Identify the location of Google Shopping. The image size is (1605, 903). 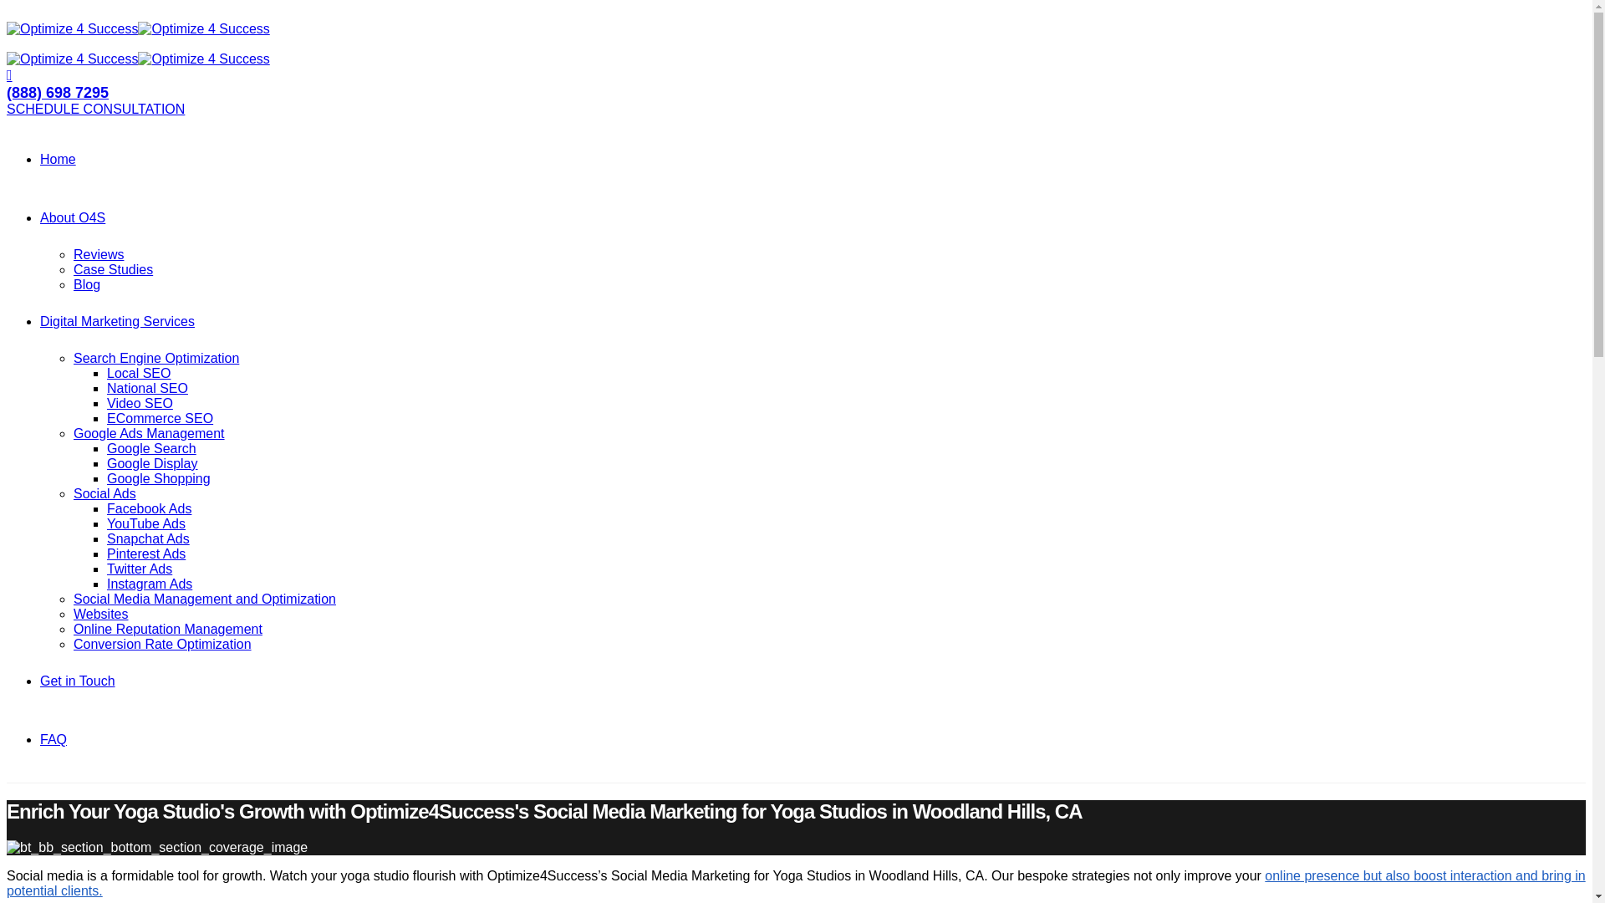
(159, 478).